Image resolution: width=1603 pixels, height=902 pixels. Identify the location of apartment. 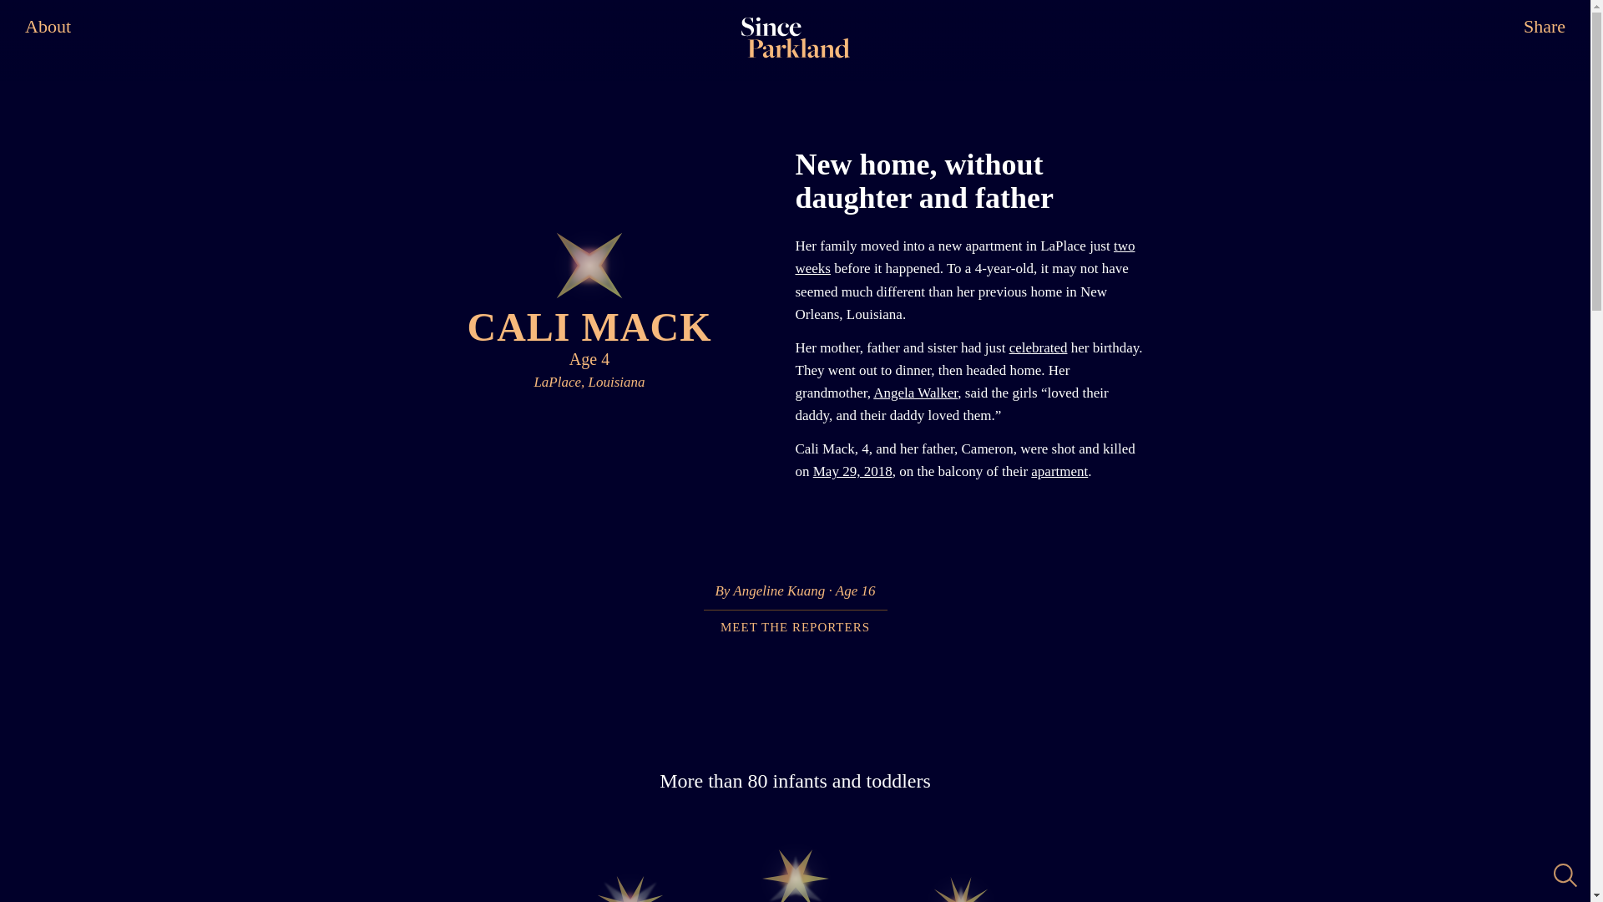
(630, 885).